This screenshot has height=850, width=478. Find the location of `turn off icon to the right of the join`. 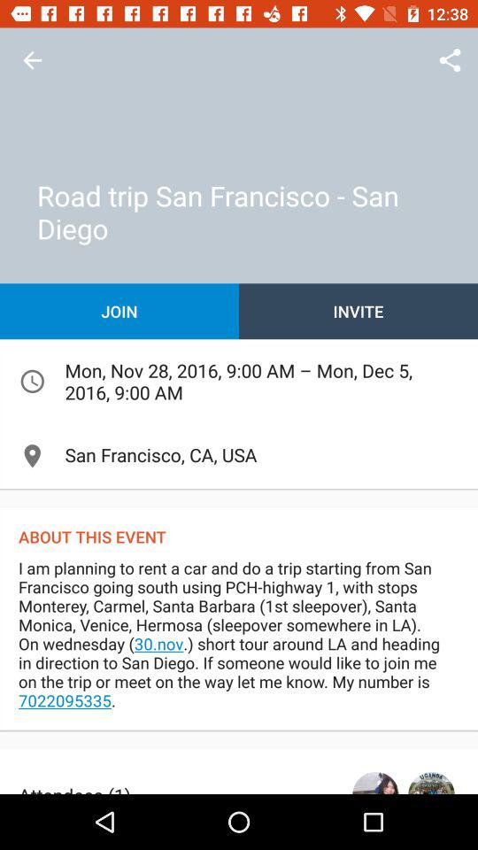

turn off icon to the right of the join is located at coordinates (358, 312).